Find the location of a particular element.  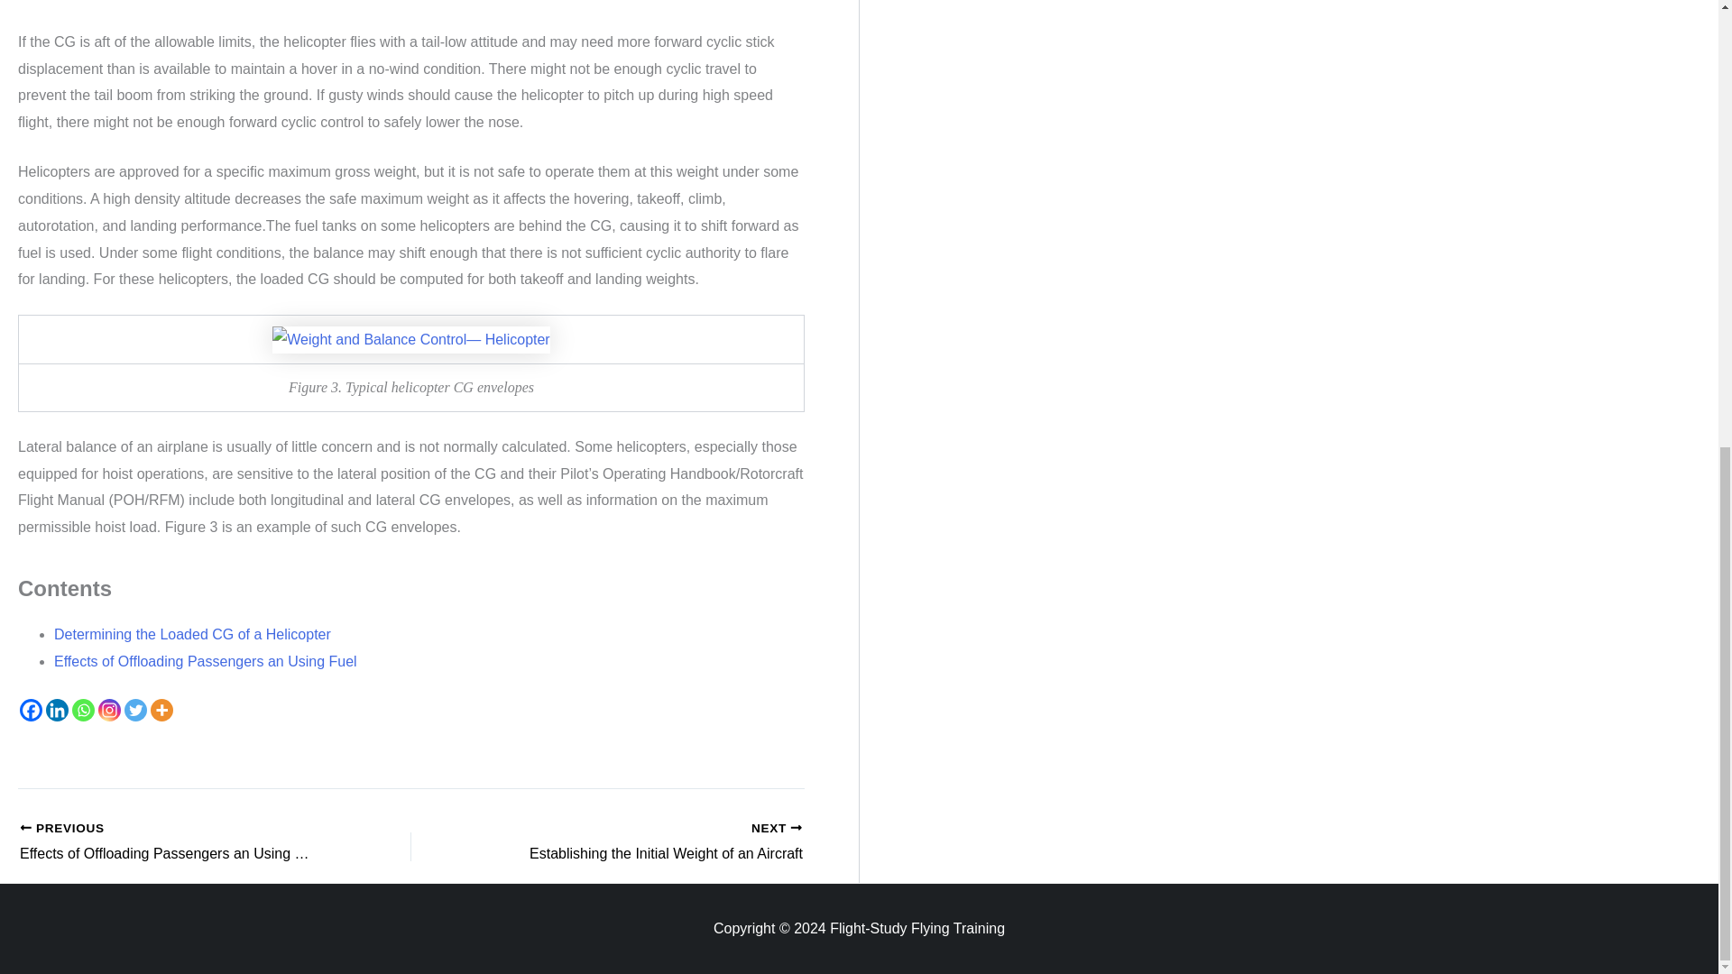

Determining the Loaded CG of a Helicopter is located at coordinates (191, 634).